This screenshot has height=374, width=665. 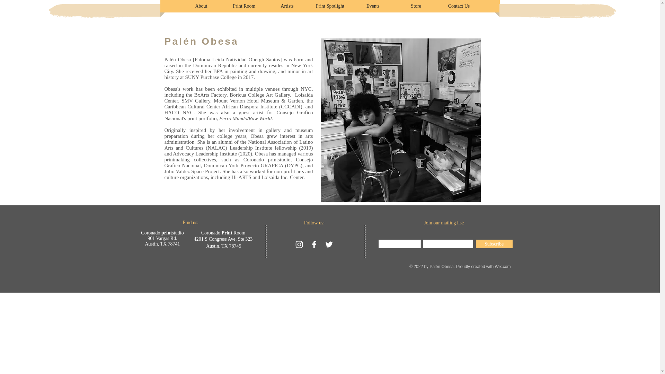 I want to click on Store, so click(x=416, y=6).